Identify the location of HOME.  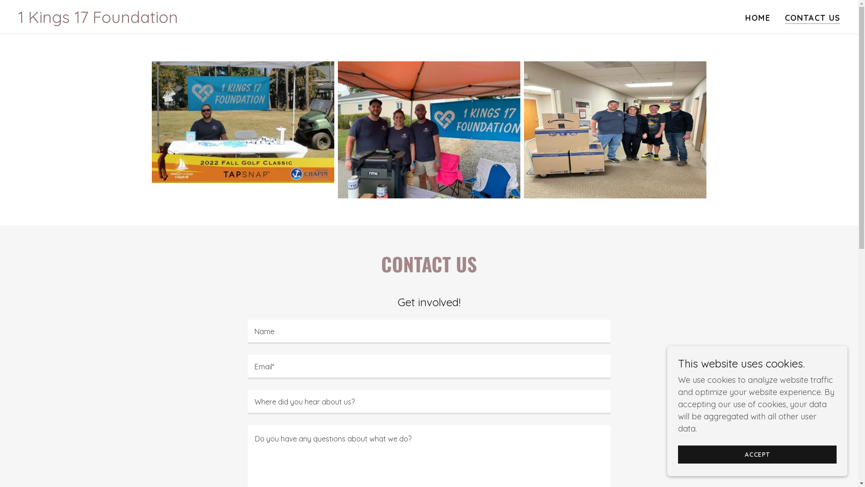
(758, 18).